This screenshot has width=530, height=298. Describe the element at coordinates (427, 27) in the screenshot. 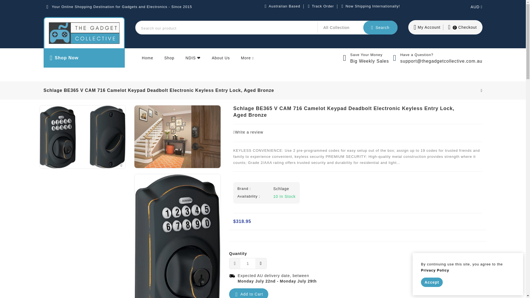

I see `My Account` at that location.